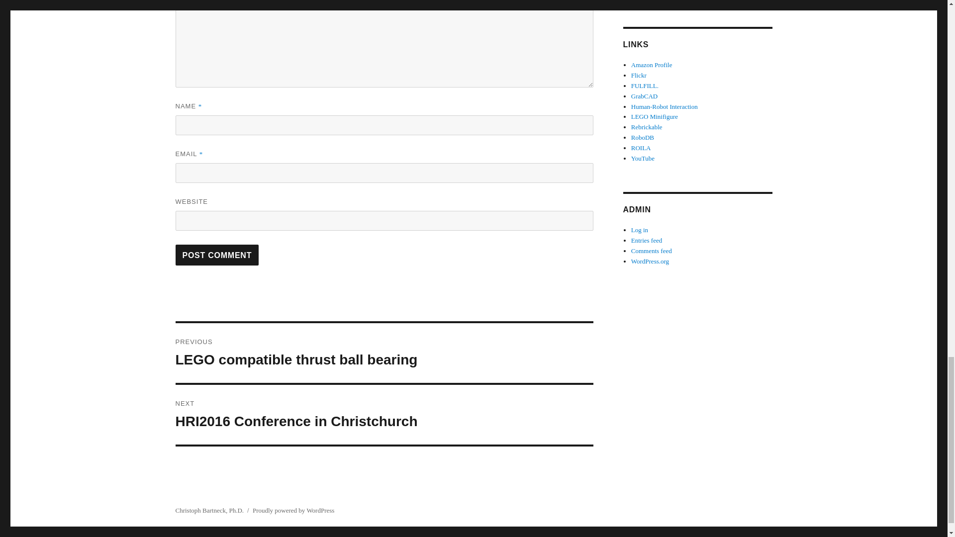  I want to click on My Amazon Author Profile, so click(643, 137).